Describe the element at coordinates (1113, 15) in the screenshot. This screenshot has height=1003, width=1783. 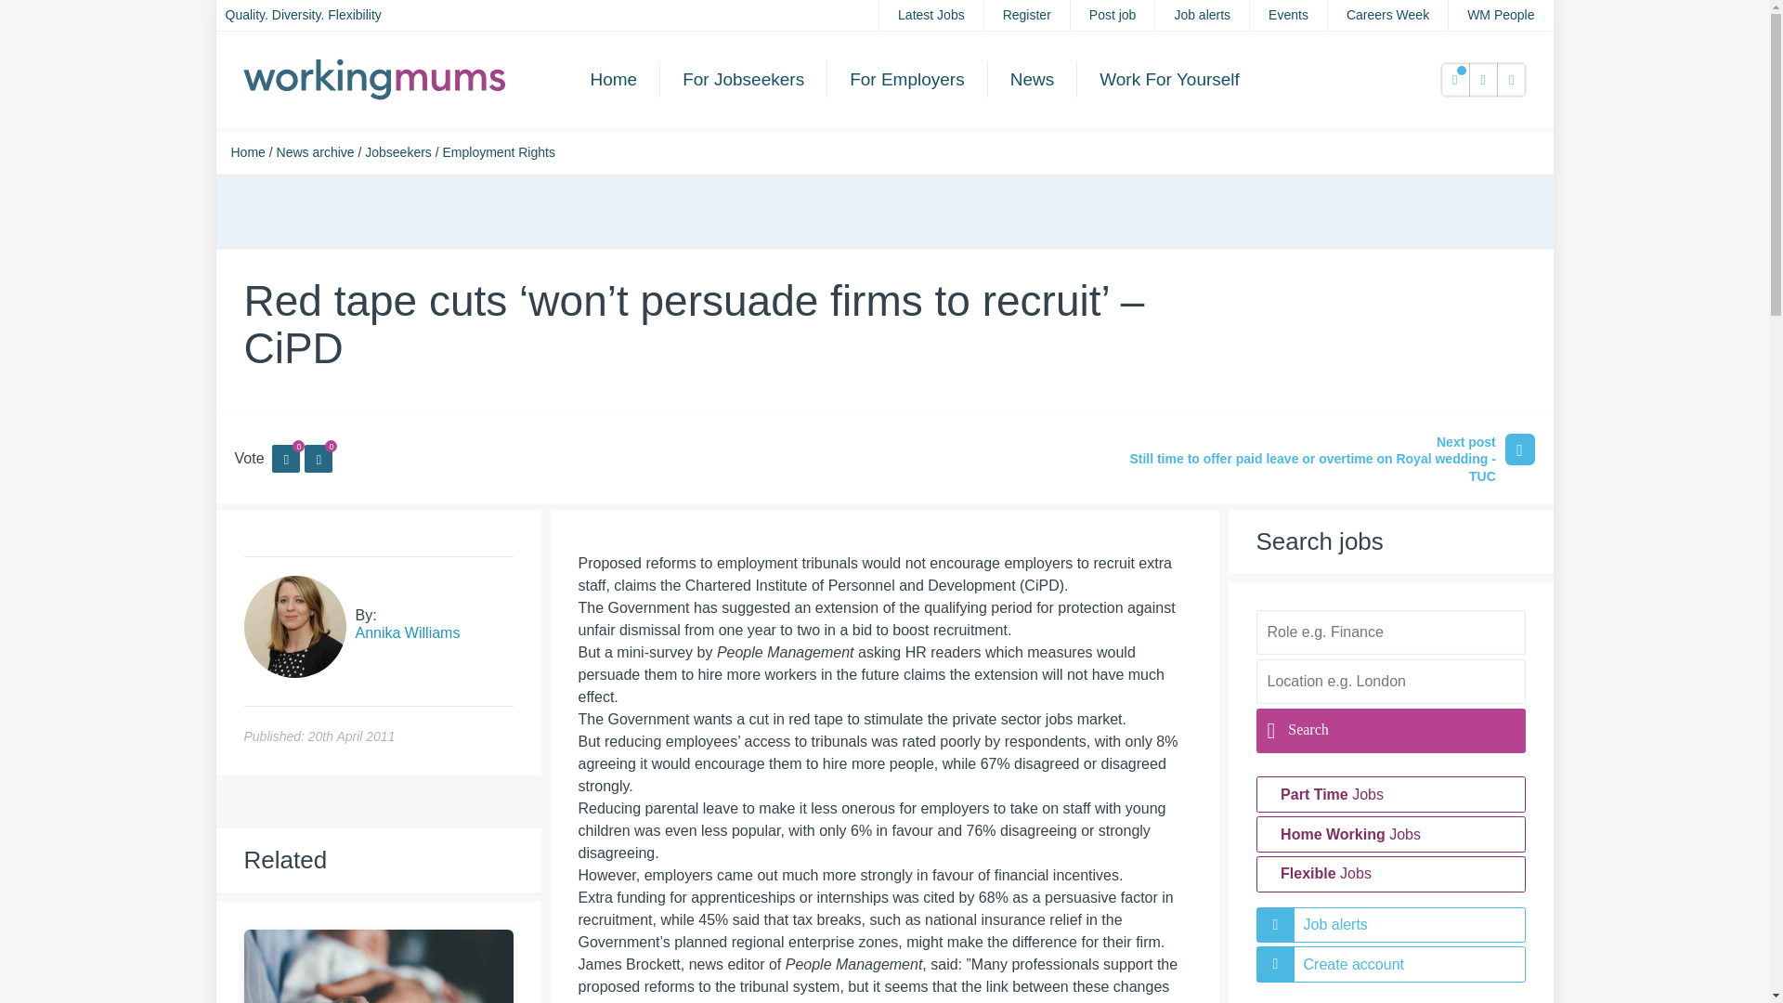
I see `Post job` at that location.